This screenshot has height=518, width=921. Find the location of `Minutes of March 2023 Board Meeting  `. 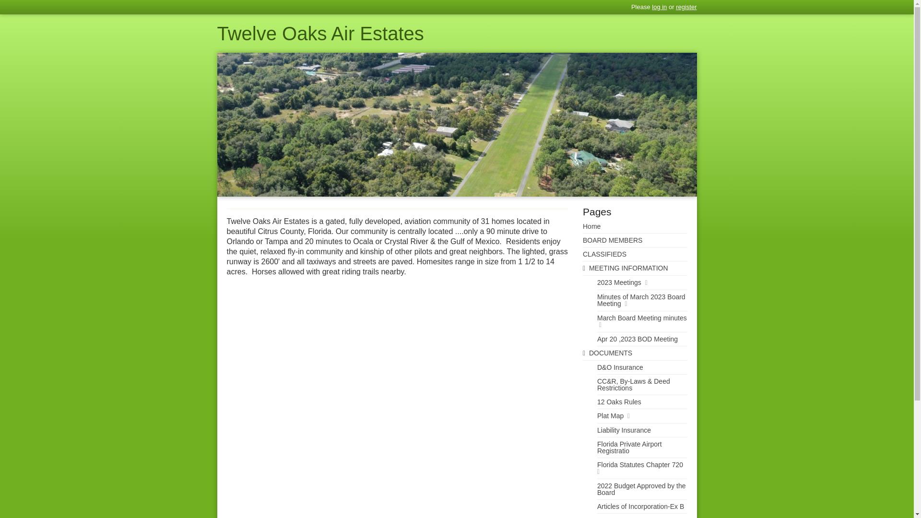

Minutes of March 2023 Board Meeting   is located at coordinates (635, 301).